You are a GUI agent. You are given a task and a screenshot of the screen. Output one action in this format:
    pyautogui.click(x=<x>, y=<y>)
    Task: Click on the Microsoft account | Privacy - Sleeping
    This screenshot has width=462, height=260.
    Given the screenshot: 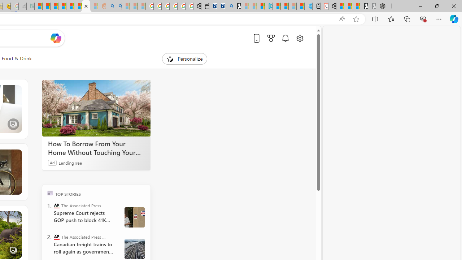 What is the action you would take?
    pyautogui.click(x=253, y=6)
    